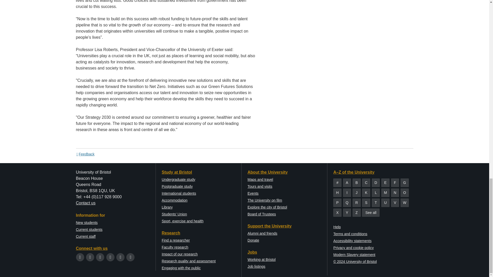  I want to click on Instagram, so click(100, 257).